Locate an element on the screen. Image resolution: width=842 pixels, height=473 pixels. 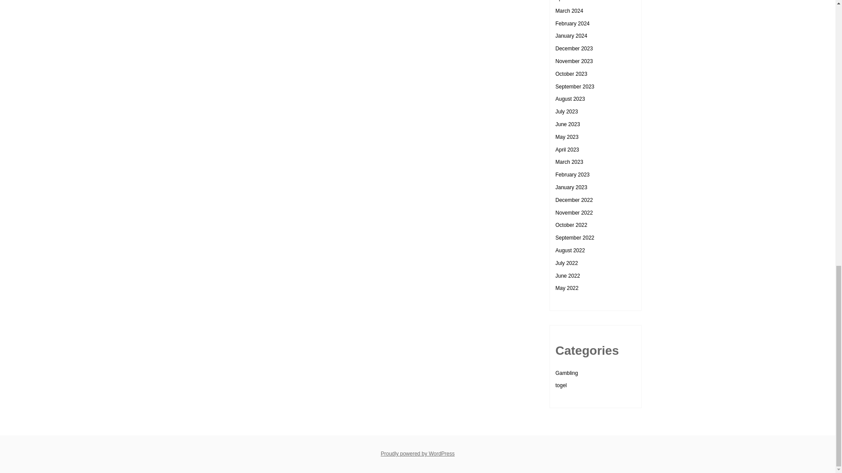
December 2023 is located at coordinates (574, 48).